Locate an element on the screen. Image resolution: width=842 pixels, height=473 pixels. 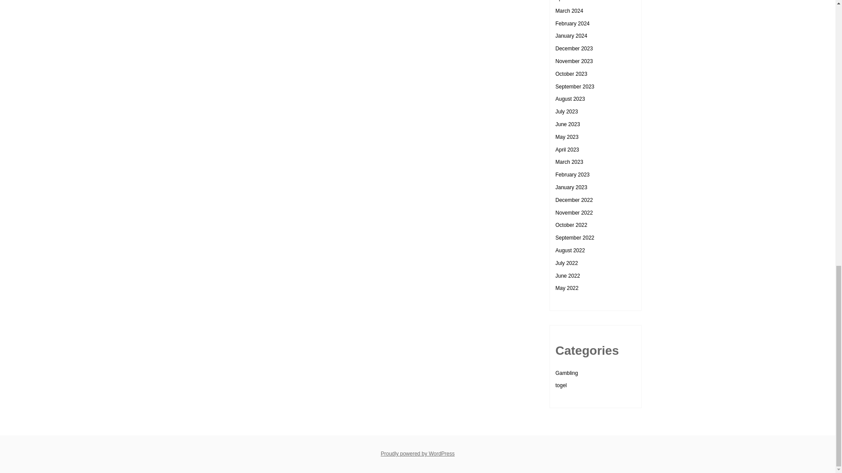
December 2023 is located at coordinates (574, 48).